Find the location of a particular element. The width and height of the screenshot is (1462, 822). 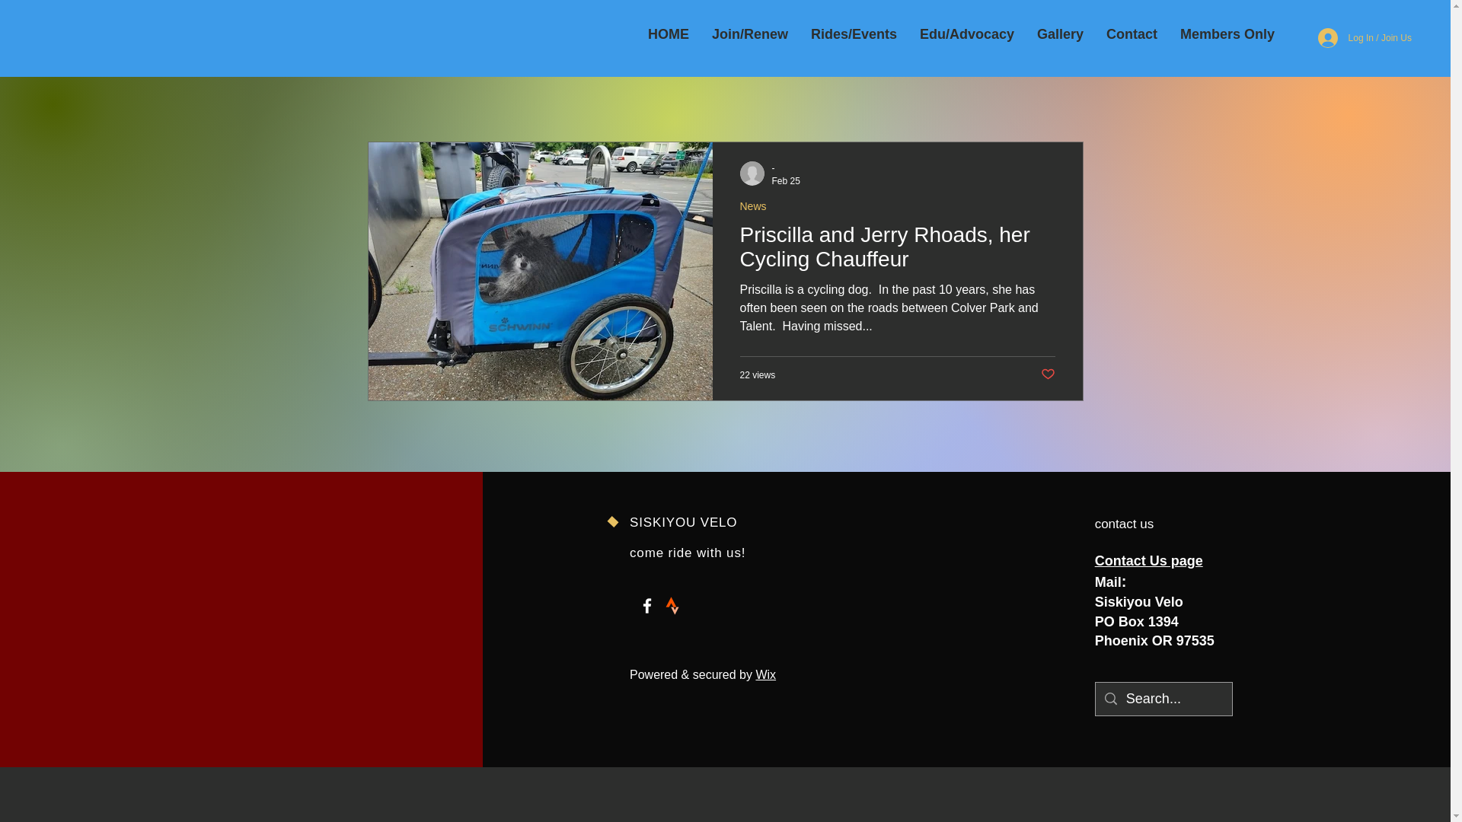

News is located at coordinates (752, 206).